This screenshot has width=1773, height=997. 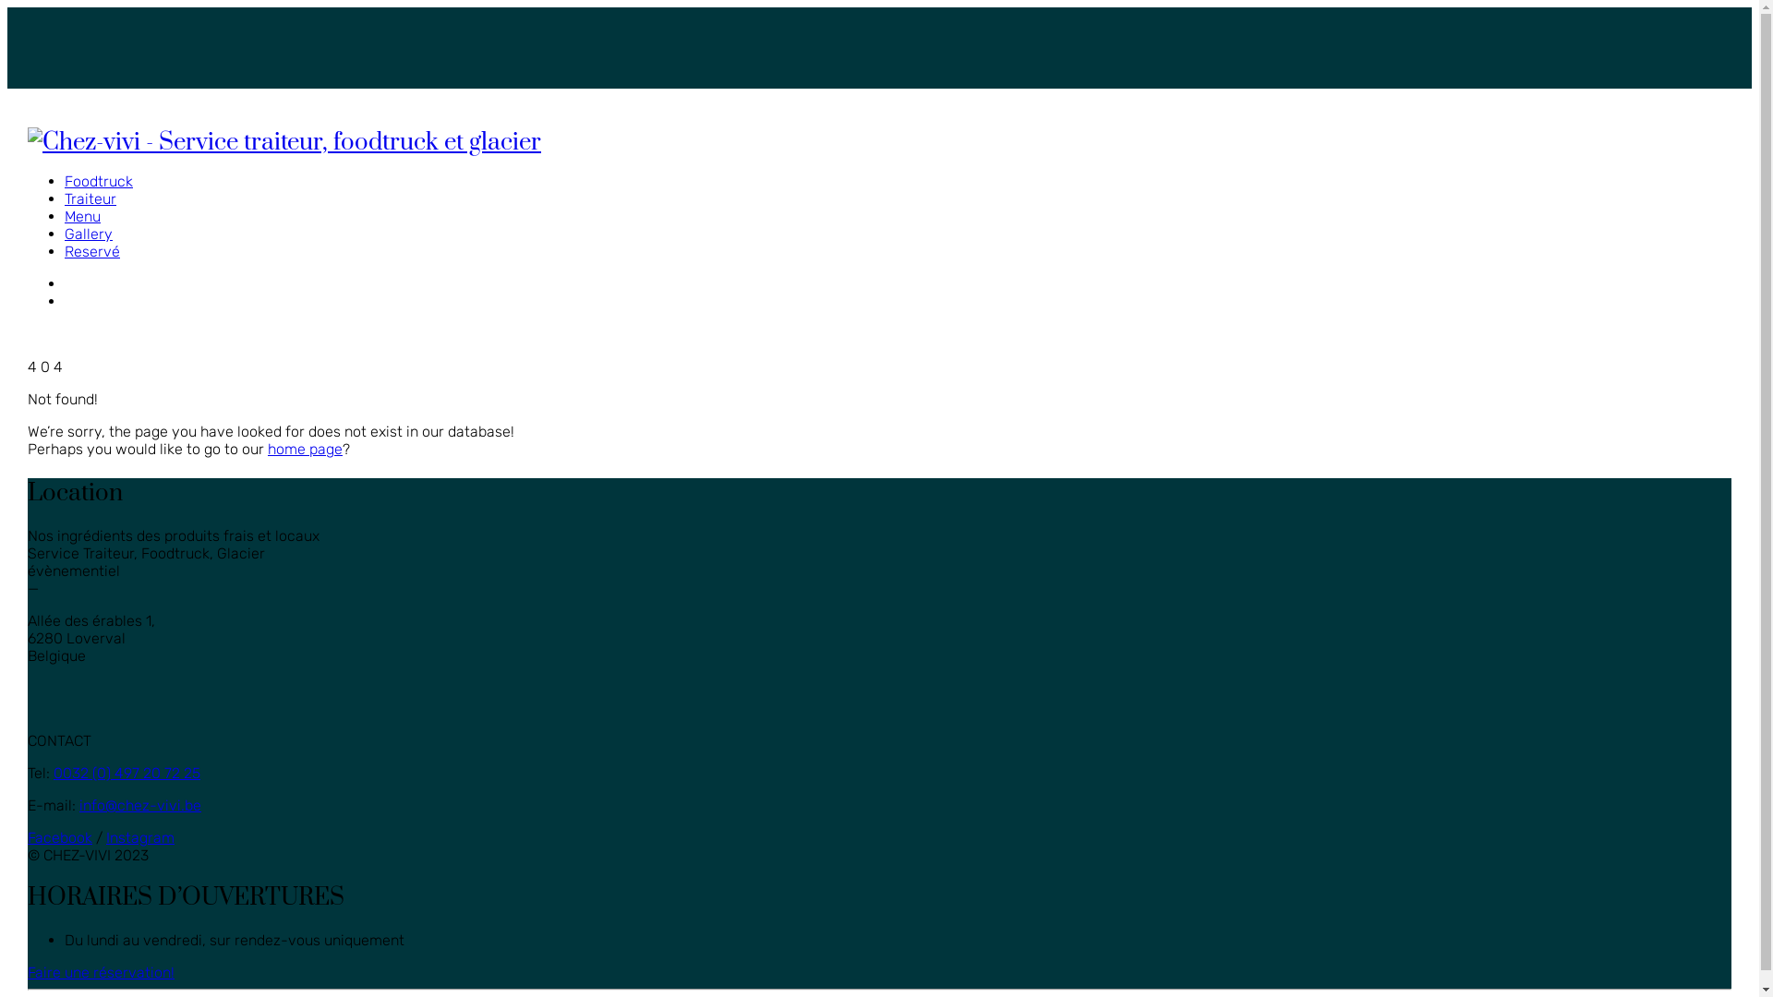 What do you see at coordinates (305, 449) in the screenshot?
I see `home page` at bounding box center [305, 449].